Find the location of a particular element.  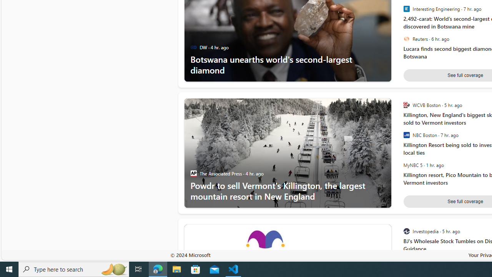

NBC Boston is located at coordinates (407, 135).